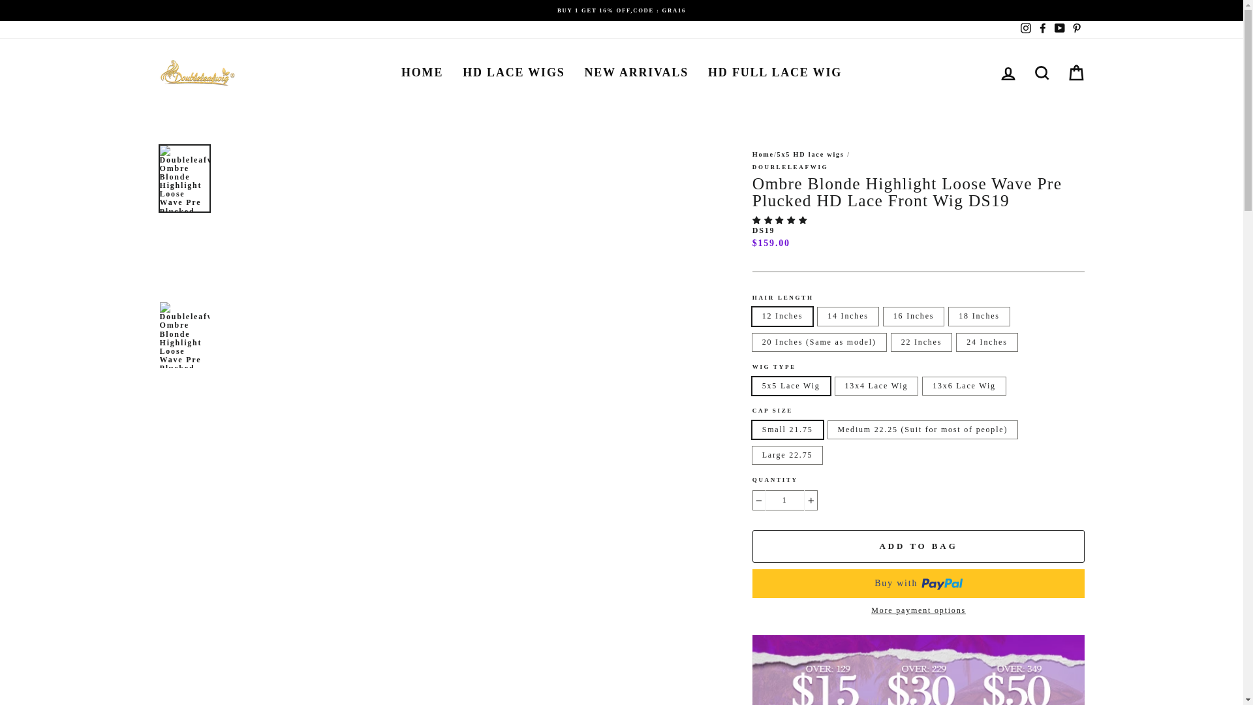 The height and width of the screenshot is (705, 1253). I want to click on YouTube, so click(1059, 29).